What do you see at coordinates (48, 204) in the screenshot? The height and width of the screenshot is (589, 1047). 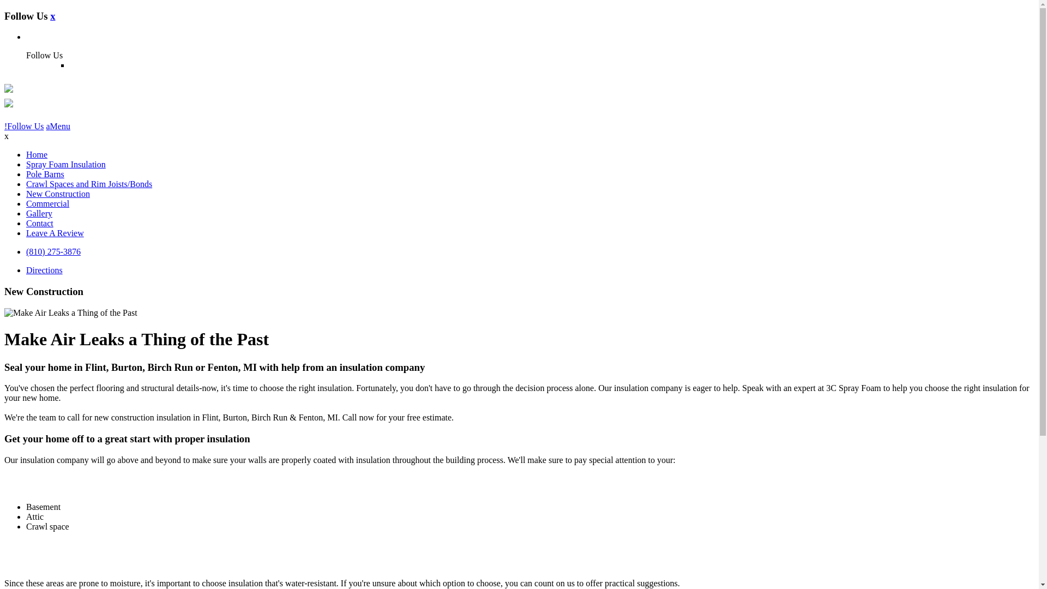 I see `Commercial` at bounding box center [48, 204].